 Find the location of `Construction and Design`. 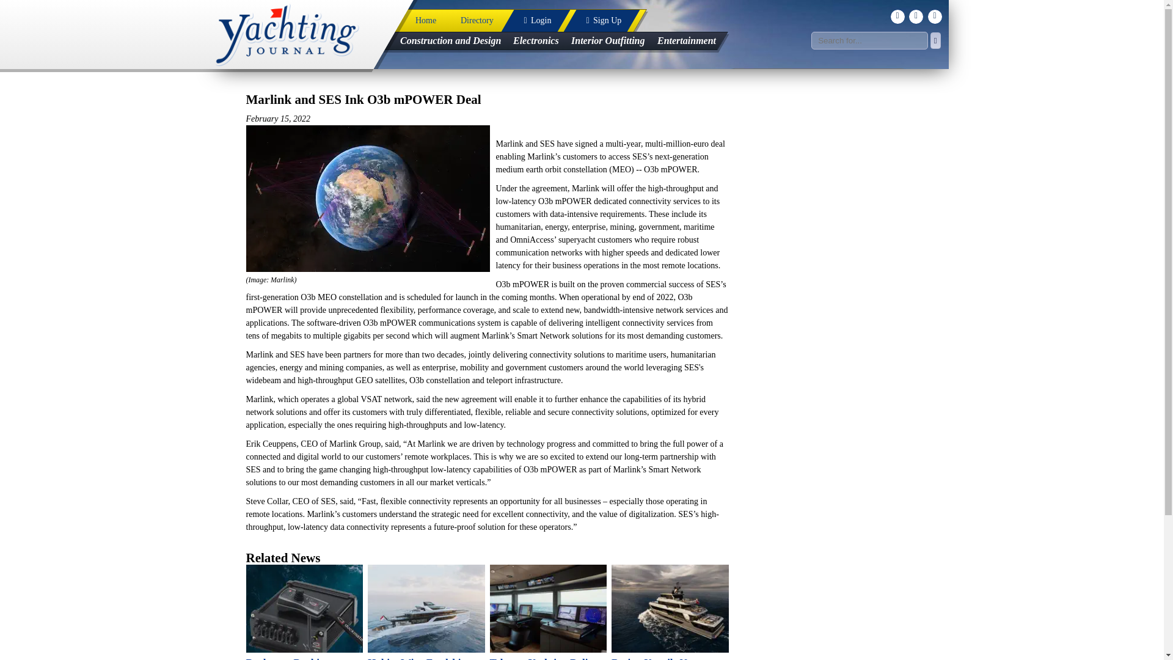

Construction and Design is located at coordinates (450, 40).